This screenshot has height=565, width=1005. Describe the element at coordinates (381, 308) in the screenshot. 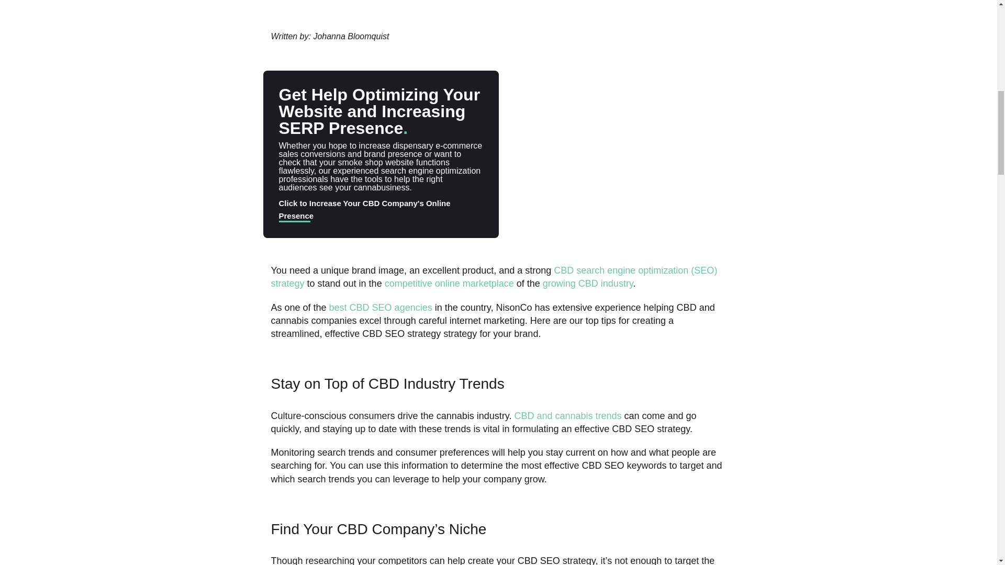

I see `SEO for CBD And Hemp Companies` at that location.